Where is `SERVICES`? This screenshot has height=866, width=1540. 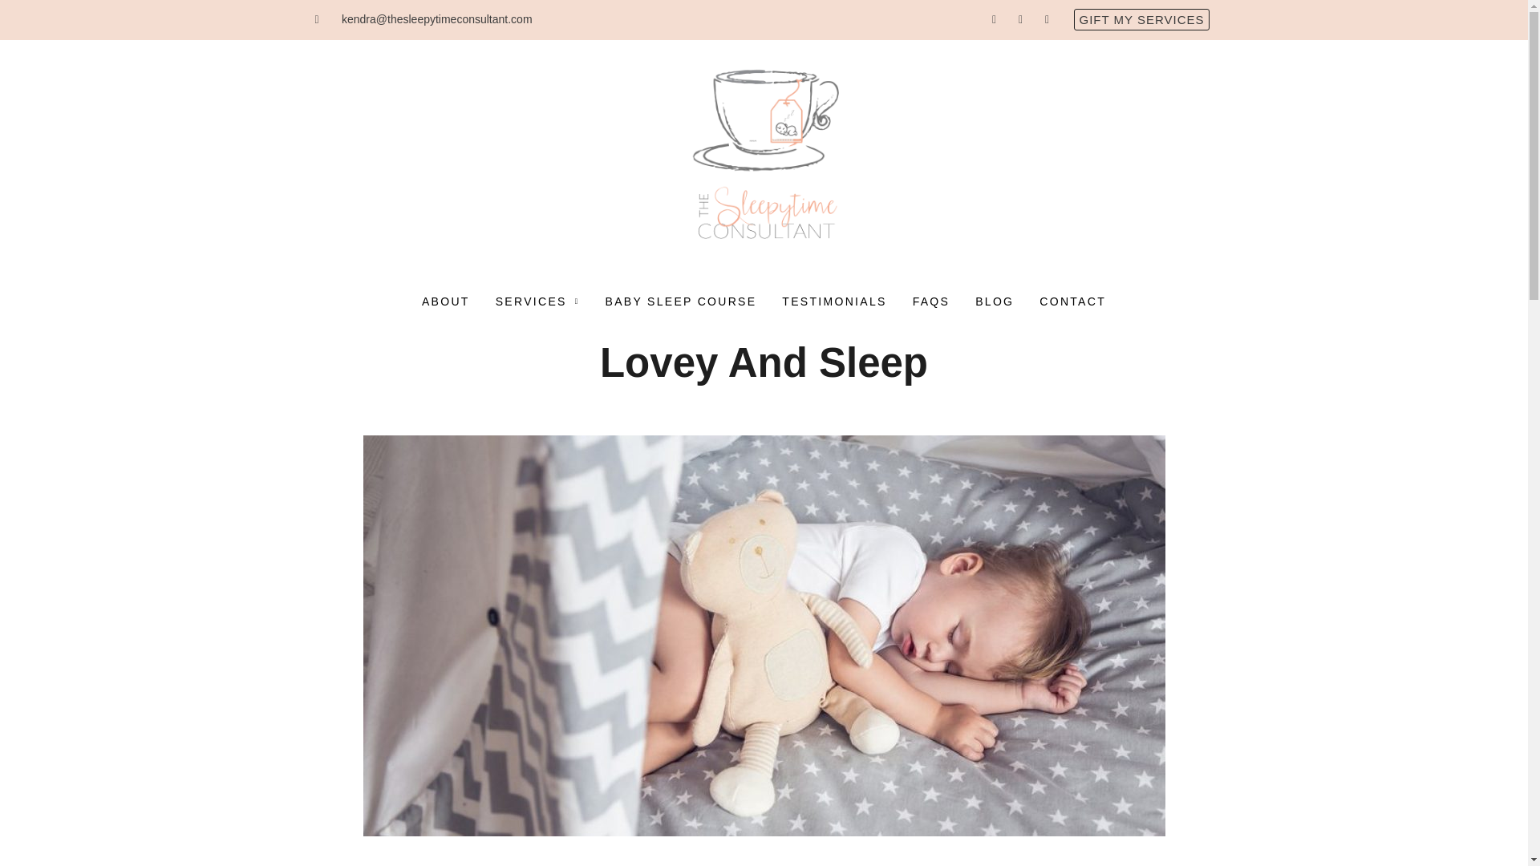
SERVICES is located at coordinates (537, 301).